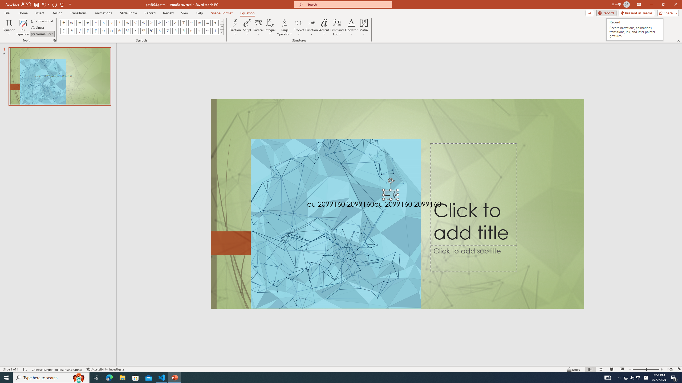 The width and height of the screenshot is (682, 383). Describe the element at coordinates (159, 23) in the screenshot. I see `Equation Symbol Much Greater Than` at that location.